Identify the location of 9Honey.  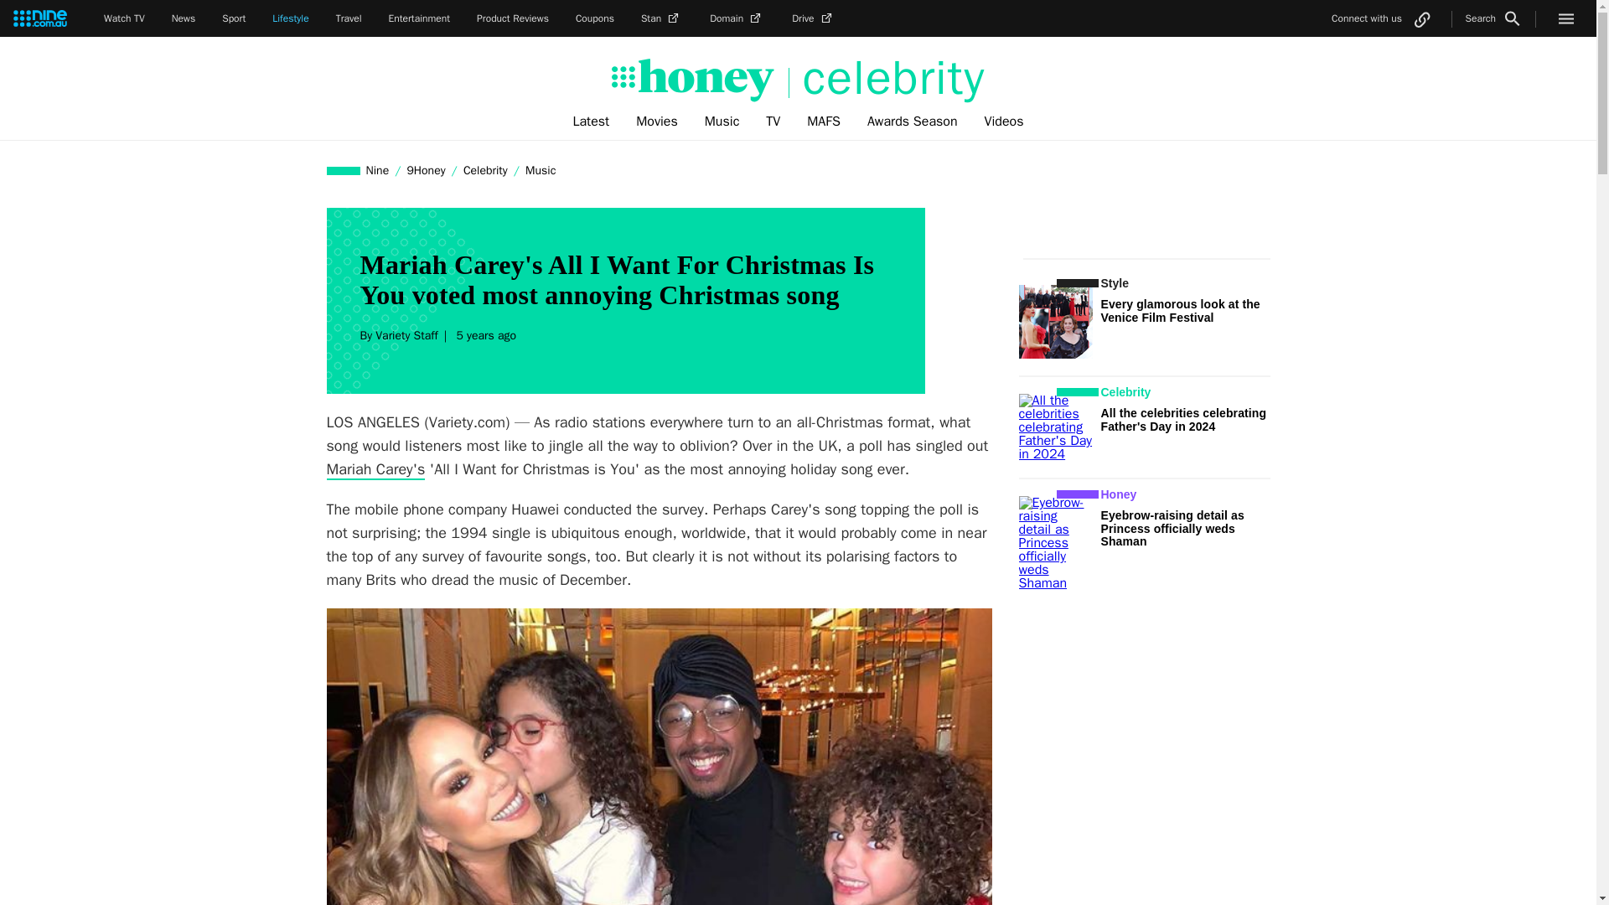
(426, 170).